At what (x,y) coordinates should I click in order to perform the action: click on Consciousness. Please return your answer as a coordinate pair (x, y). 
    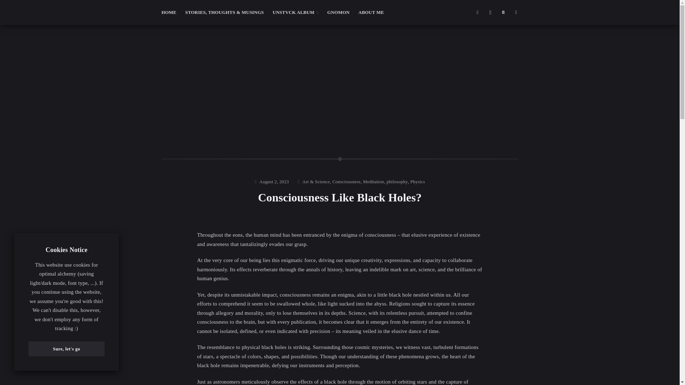
    Looking at the image, I should click on (346, 181).